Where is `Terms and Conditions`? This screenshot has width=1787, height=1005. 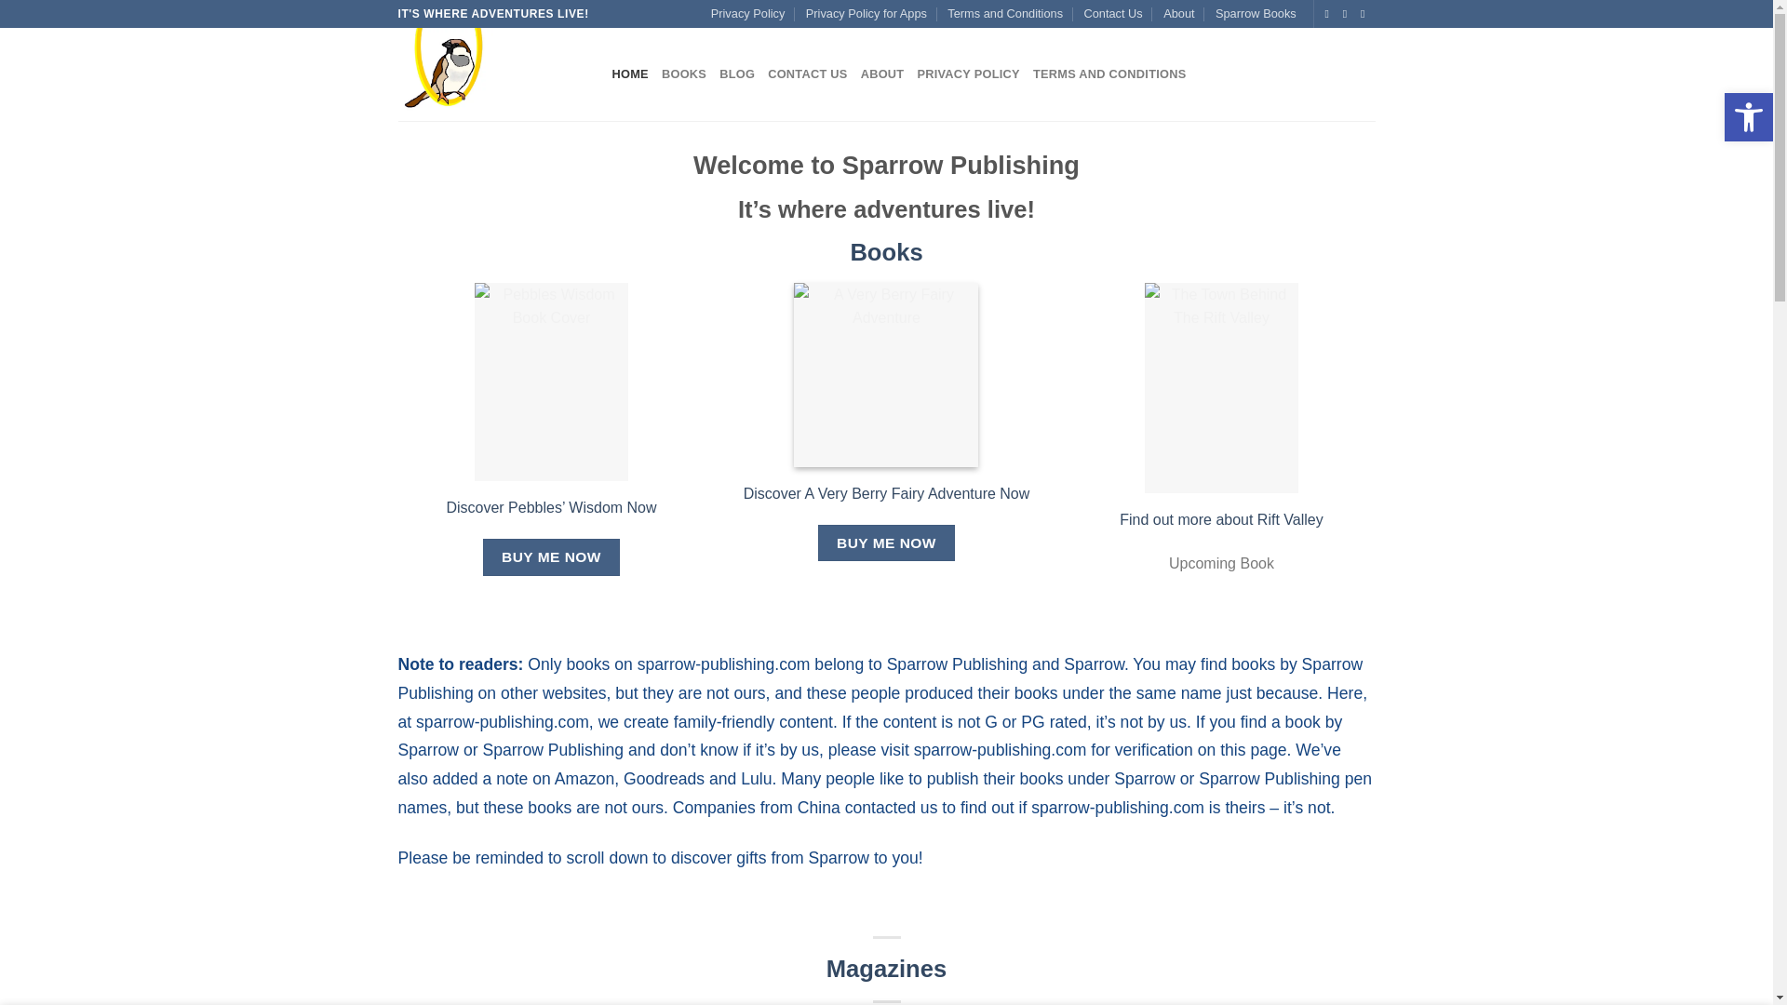 Terms and Conditions is located at coordinates (1005, 14).